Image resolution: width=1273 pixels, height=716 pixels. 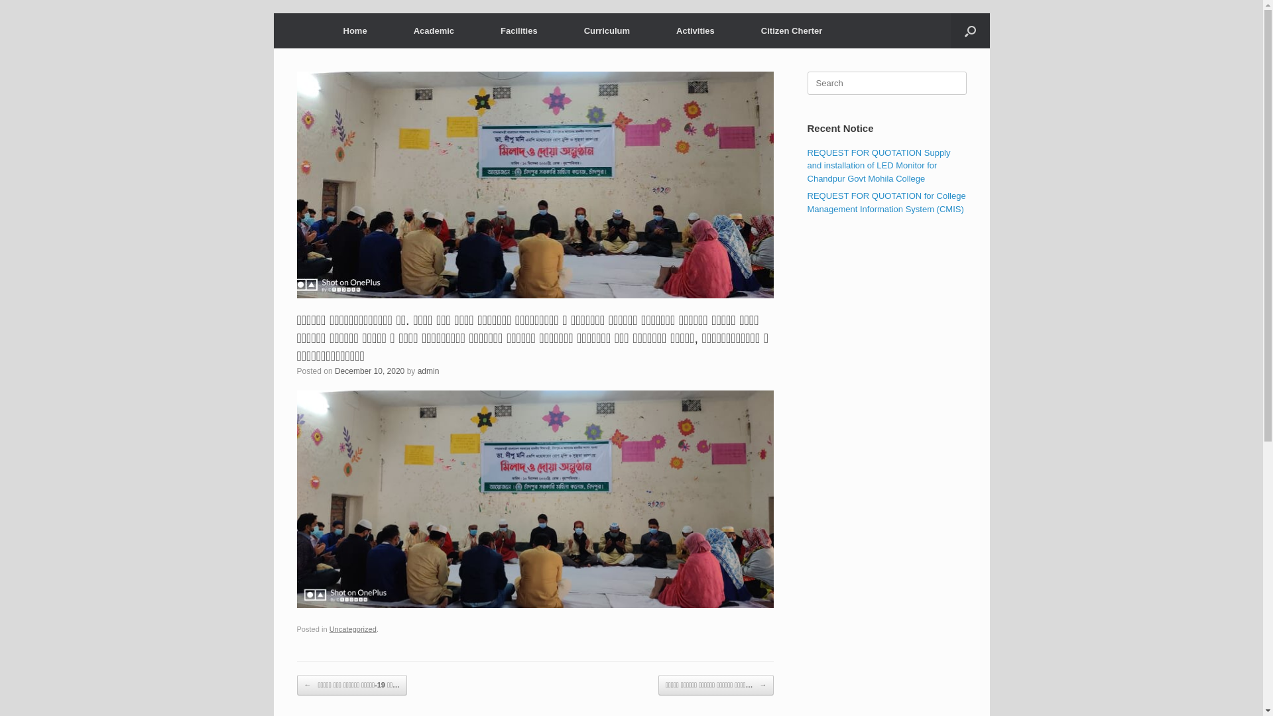 I want to click on Facilities, so click(x=519, y=30).